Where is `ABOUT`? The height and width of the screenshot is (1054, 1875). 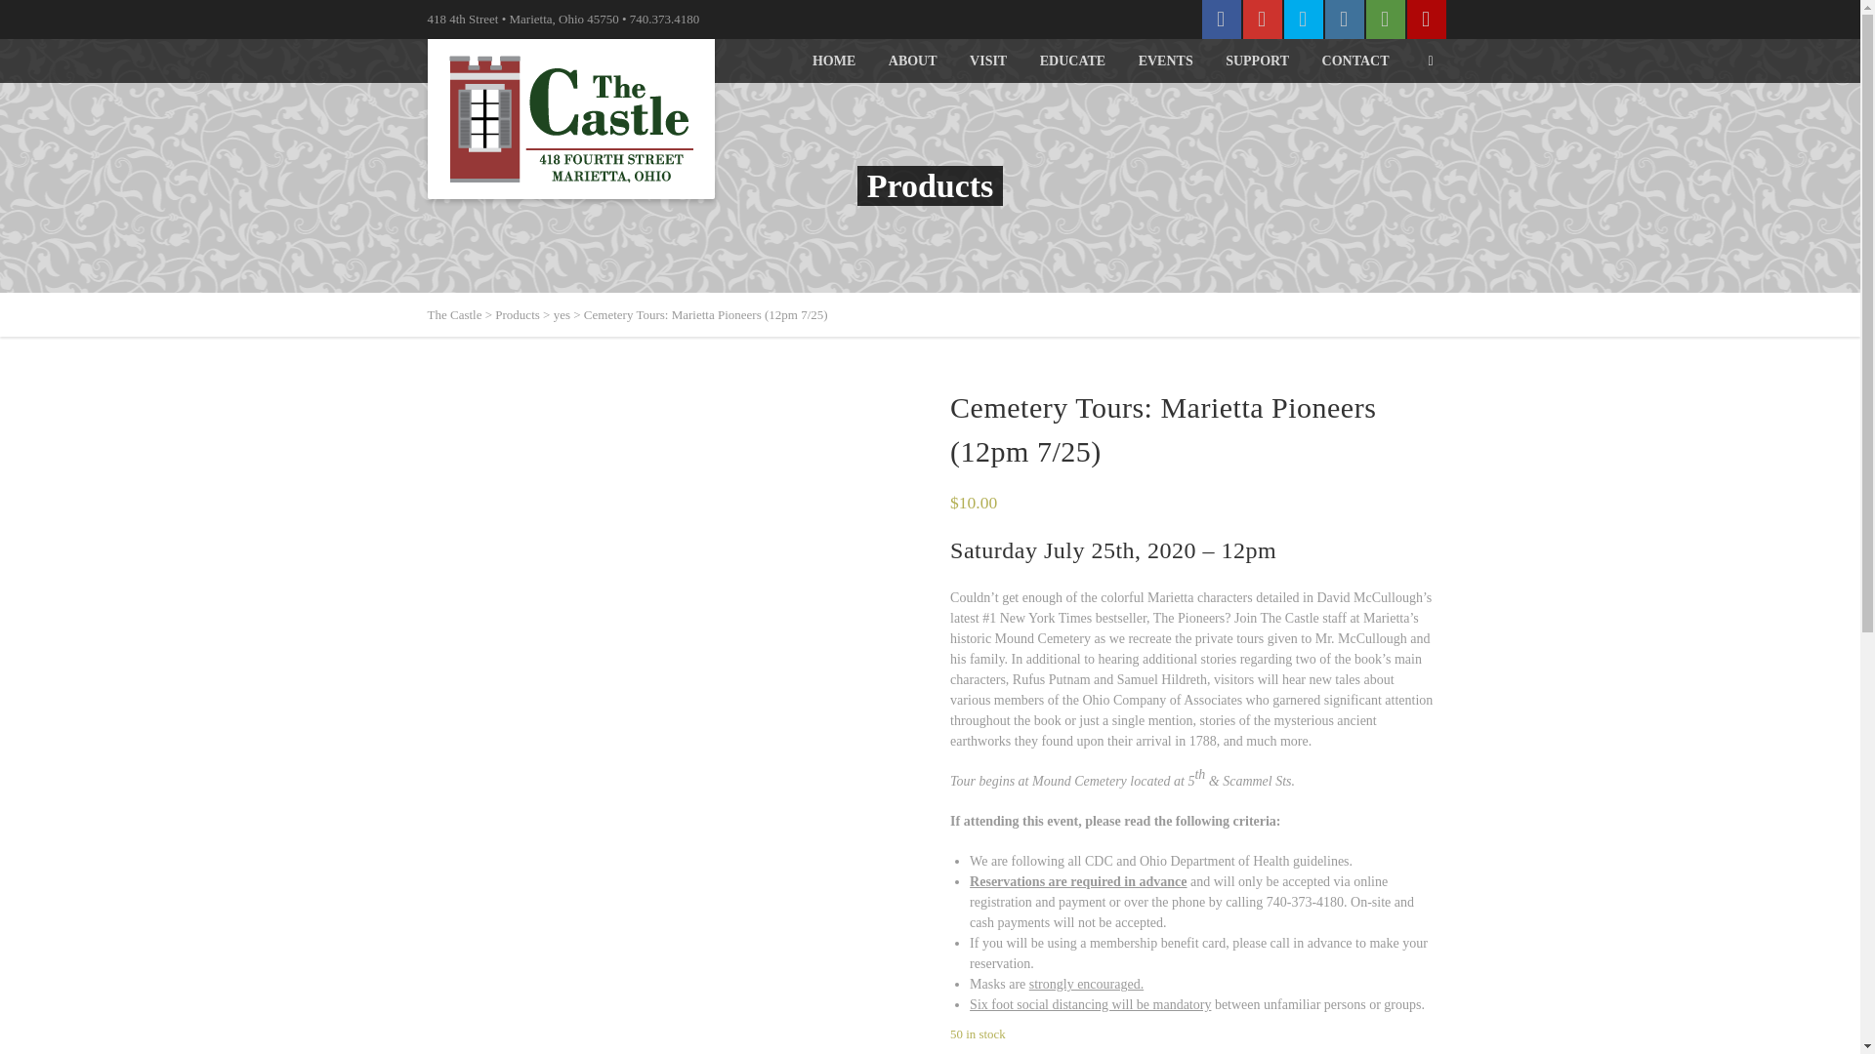
ABOUT is located at coordinates (913, 61).